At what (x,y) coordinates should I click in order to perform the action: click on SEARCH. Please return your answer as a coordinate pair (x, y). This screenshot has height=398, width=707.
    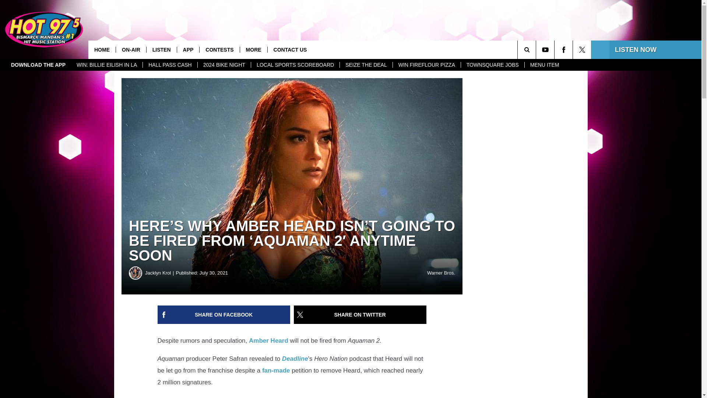
    Looking at the image, I should click on (537, 49).